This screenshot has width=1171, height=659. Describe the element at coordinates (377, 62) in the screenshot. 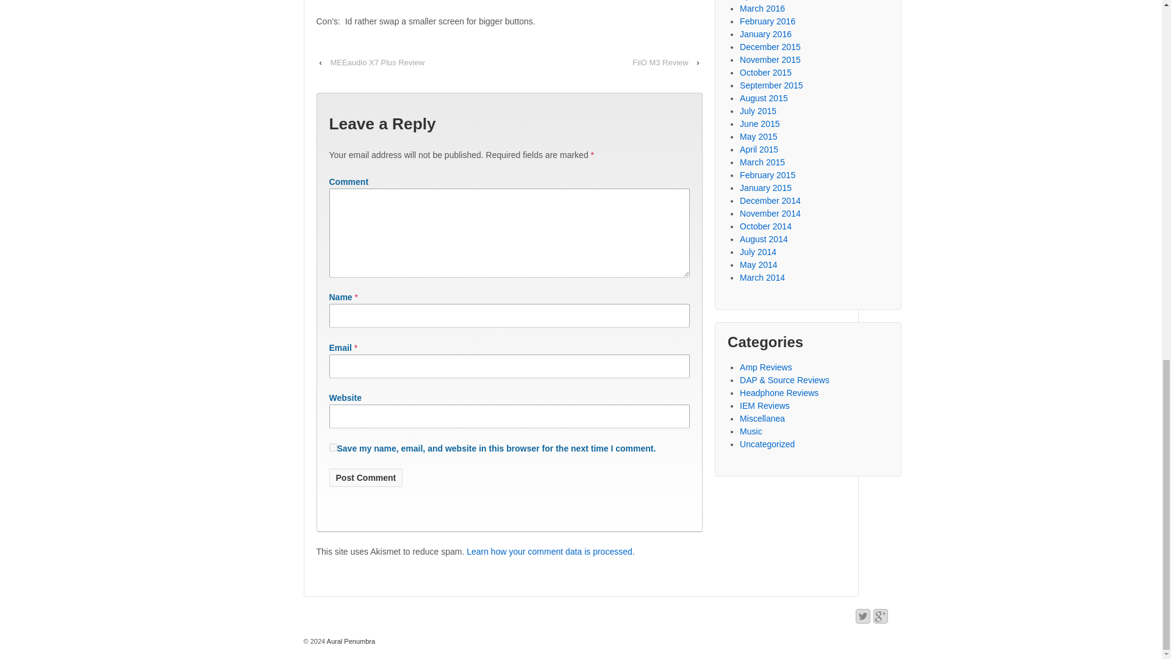

I see `MEEaudio X7 Plus Review` at that location.